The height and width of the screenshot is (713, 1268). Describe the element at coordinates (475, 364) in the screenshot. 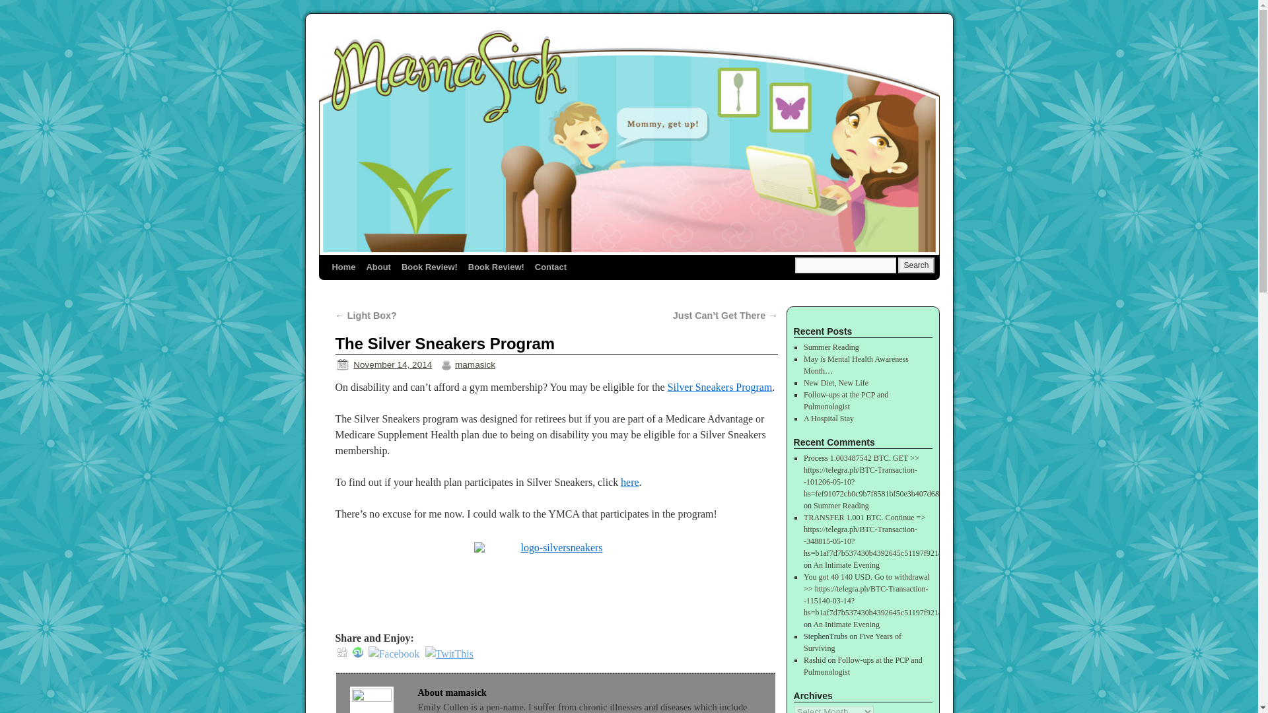

I see `mamasick` at that location.